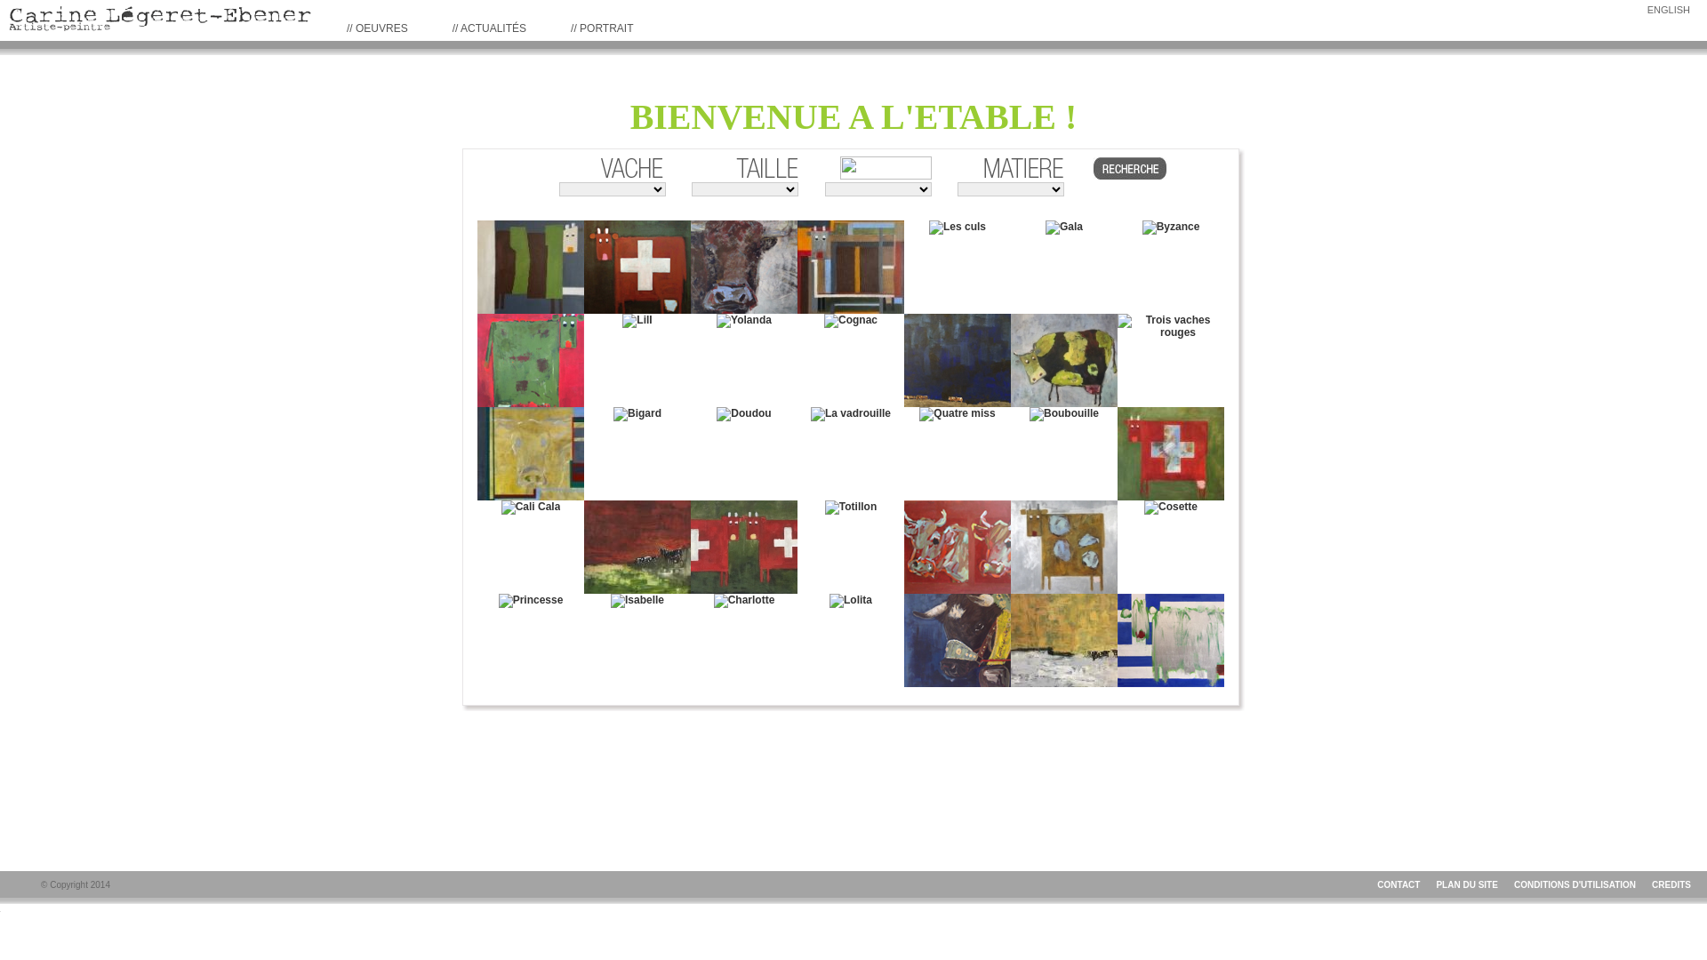 The width and height of the screenshot is (1707, 960). What do you see at coordinates (1064, 548) in the screenshot?
I see `Valentine` at bounding box center [1064, 548].